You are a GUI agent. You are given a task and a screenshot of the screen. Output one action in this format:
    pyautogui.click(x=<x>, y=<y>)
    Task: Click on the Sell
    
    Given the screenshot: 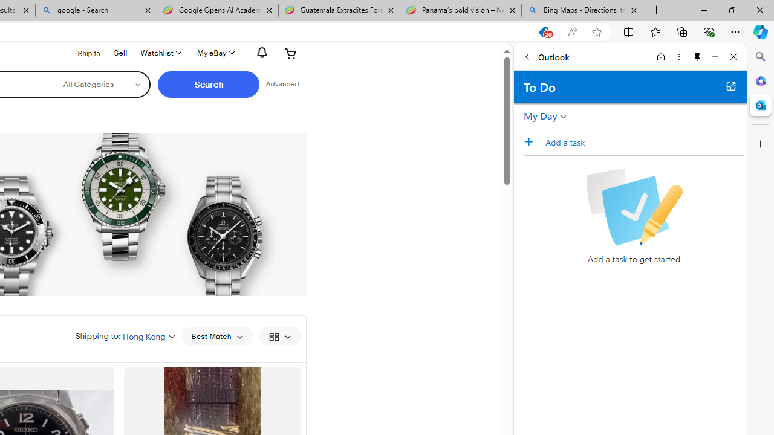 What is the action you would take?
    pyautogui.click(x=121, y=53)
    